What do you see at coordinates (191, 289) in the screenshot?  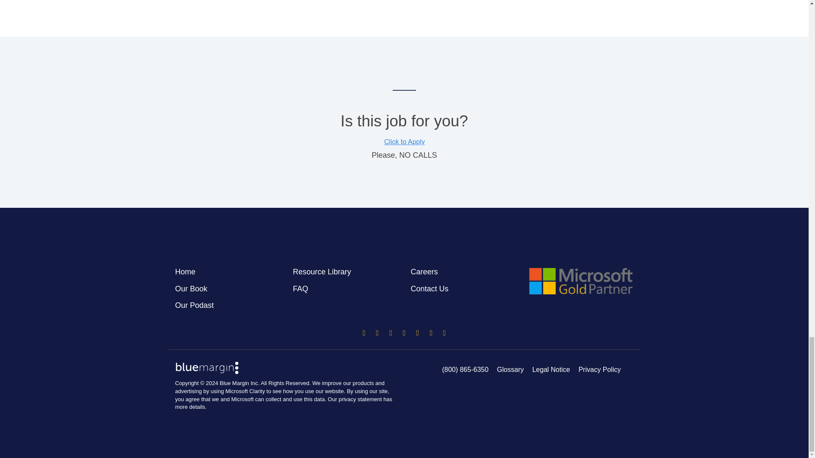 I see `Our Book` at bounding box center [191, 289].